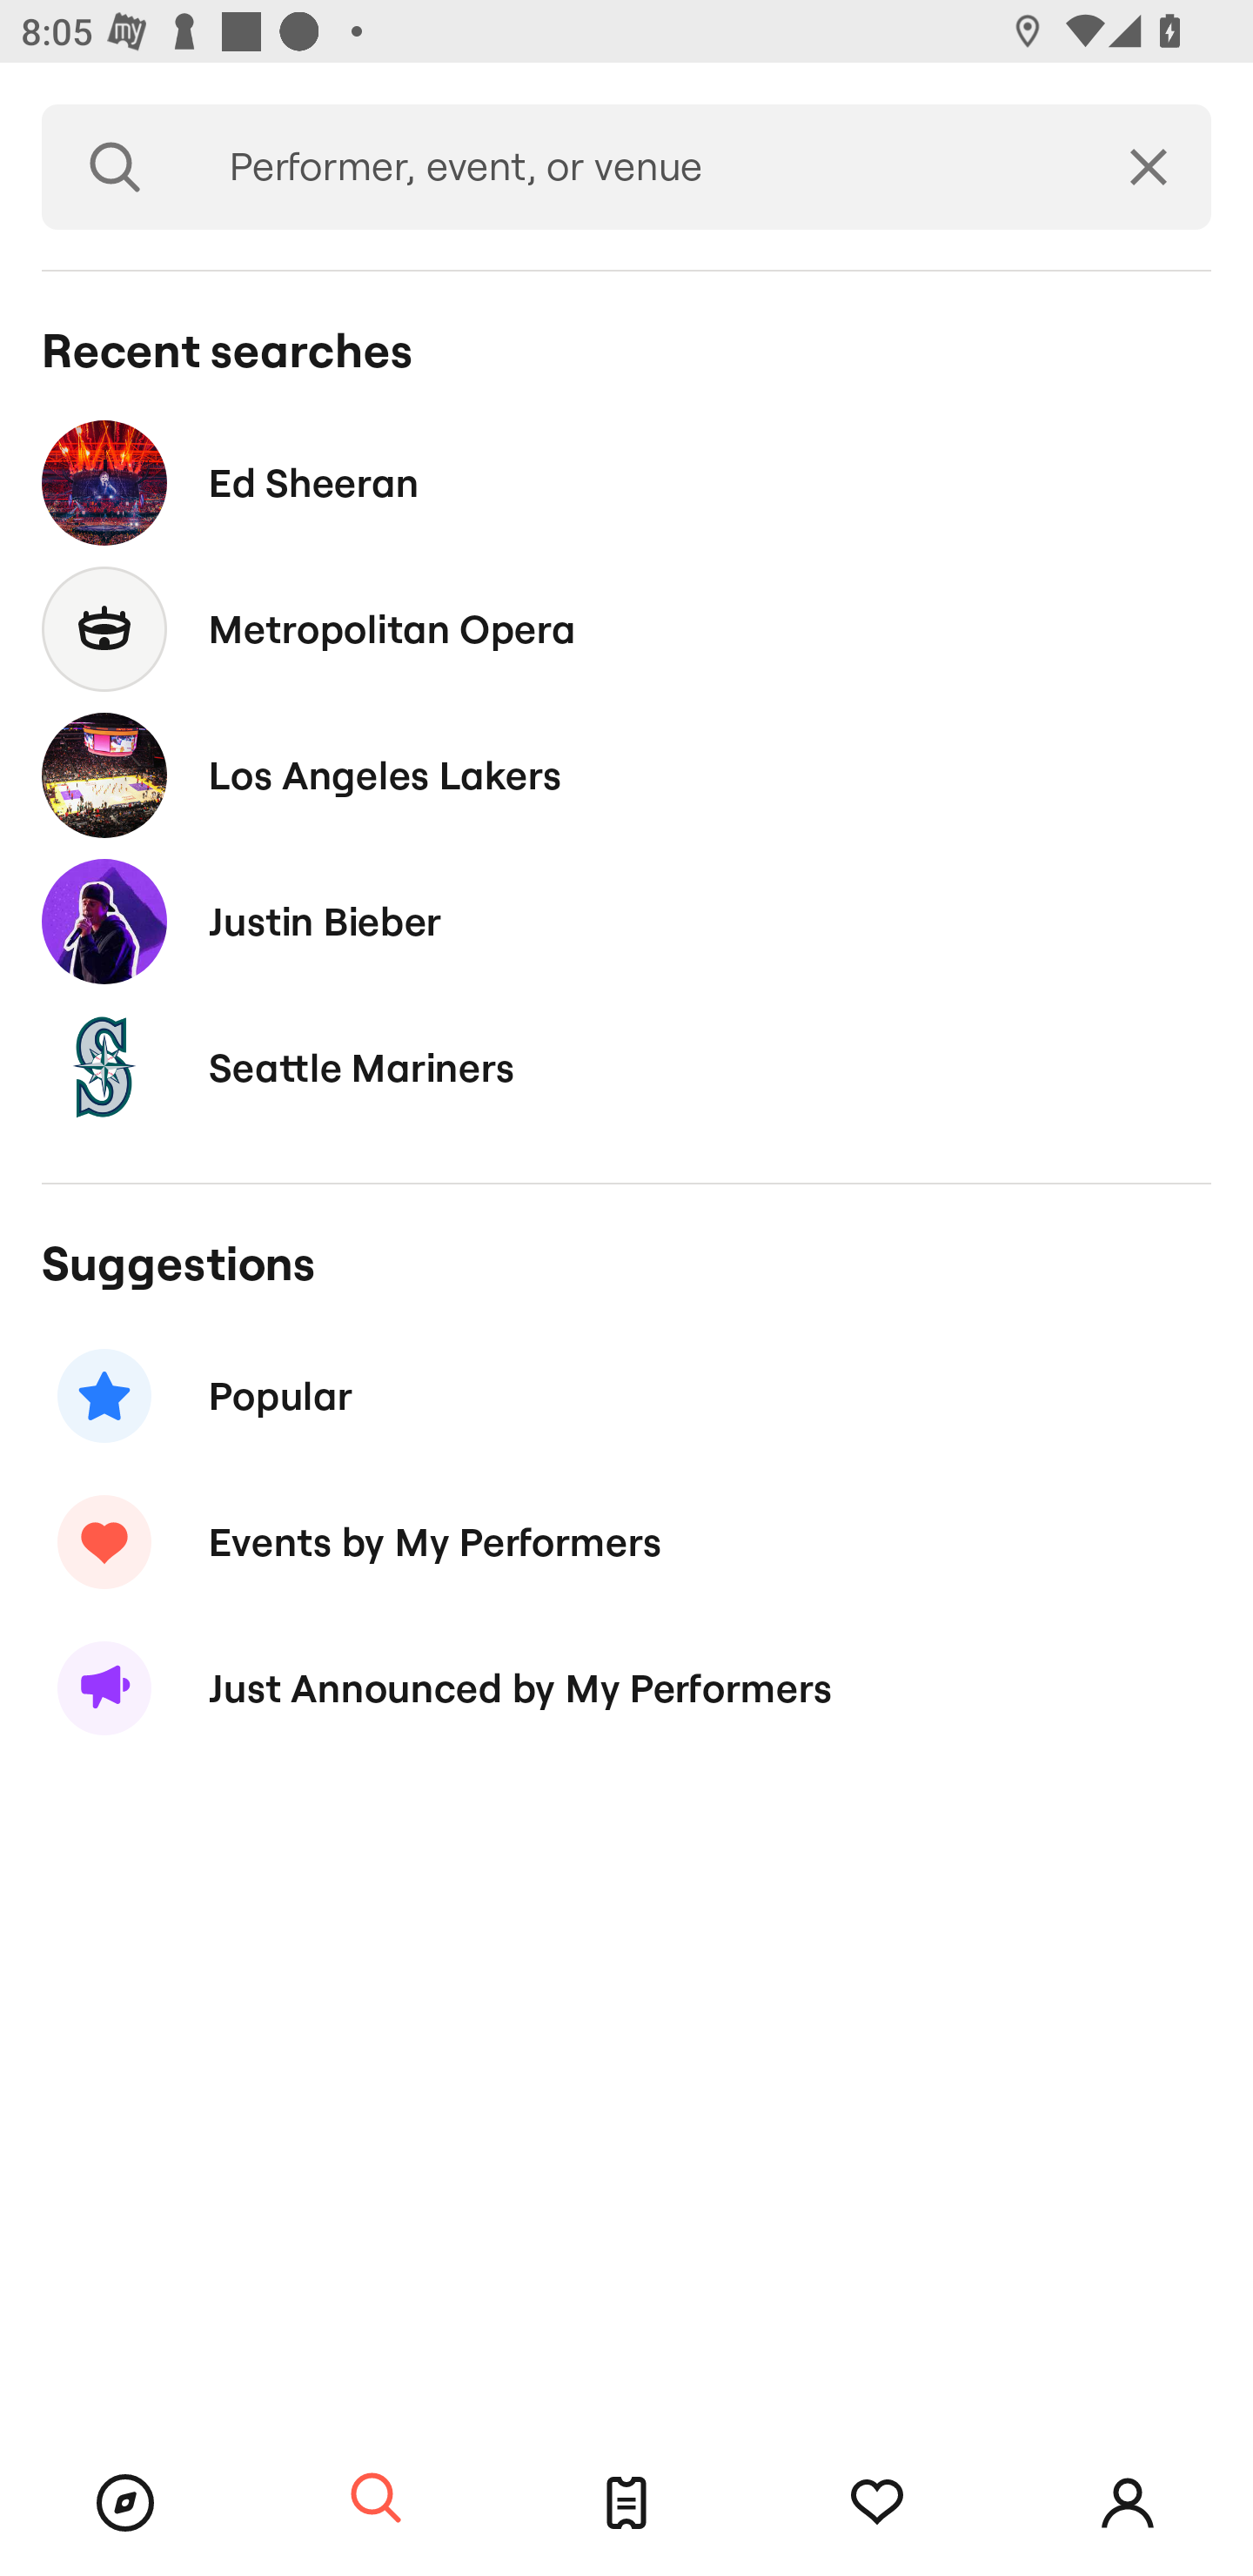 The image size is (1253, 2576). I want to click on Account, so click(1128, 2503).